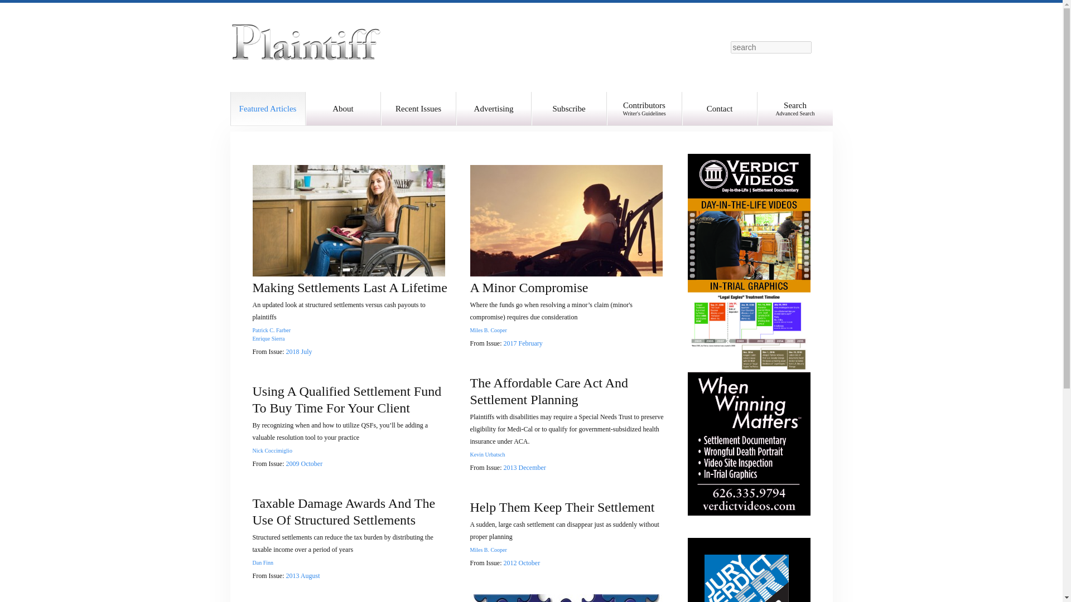  What do you see at coordinates (349, 288) in the screenshot?
I see `Making Settlements Last A Lifetime` at bounding box center [349, 288].